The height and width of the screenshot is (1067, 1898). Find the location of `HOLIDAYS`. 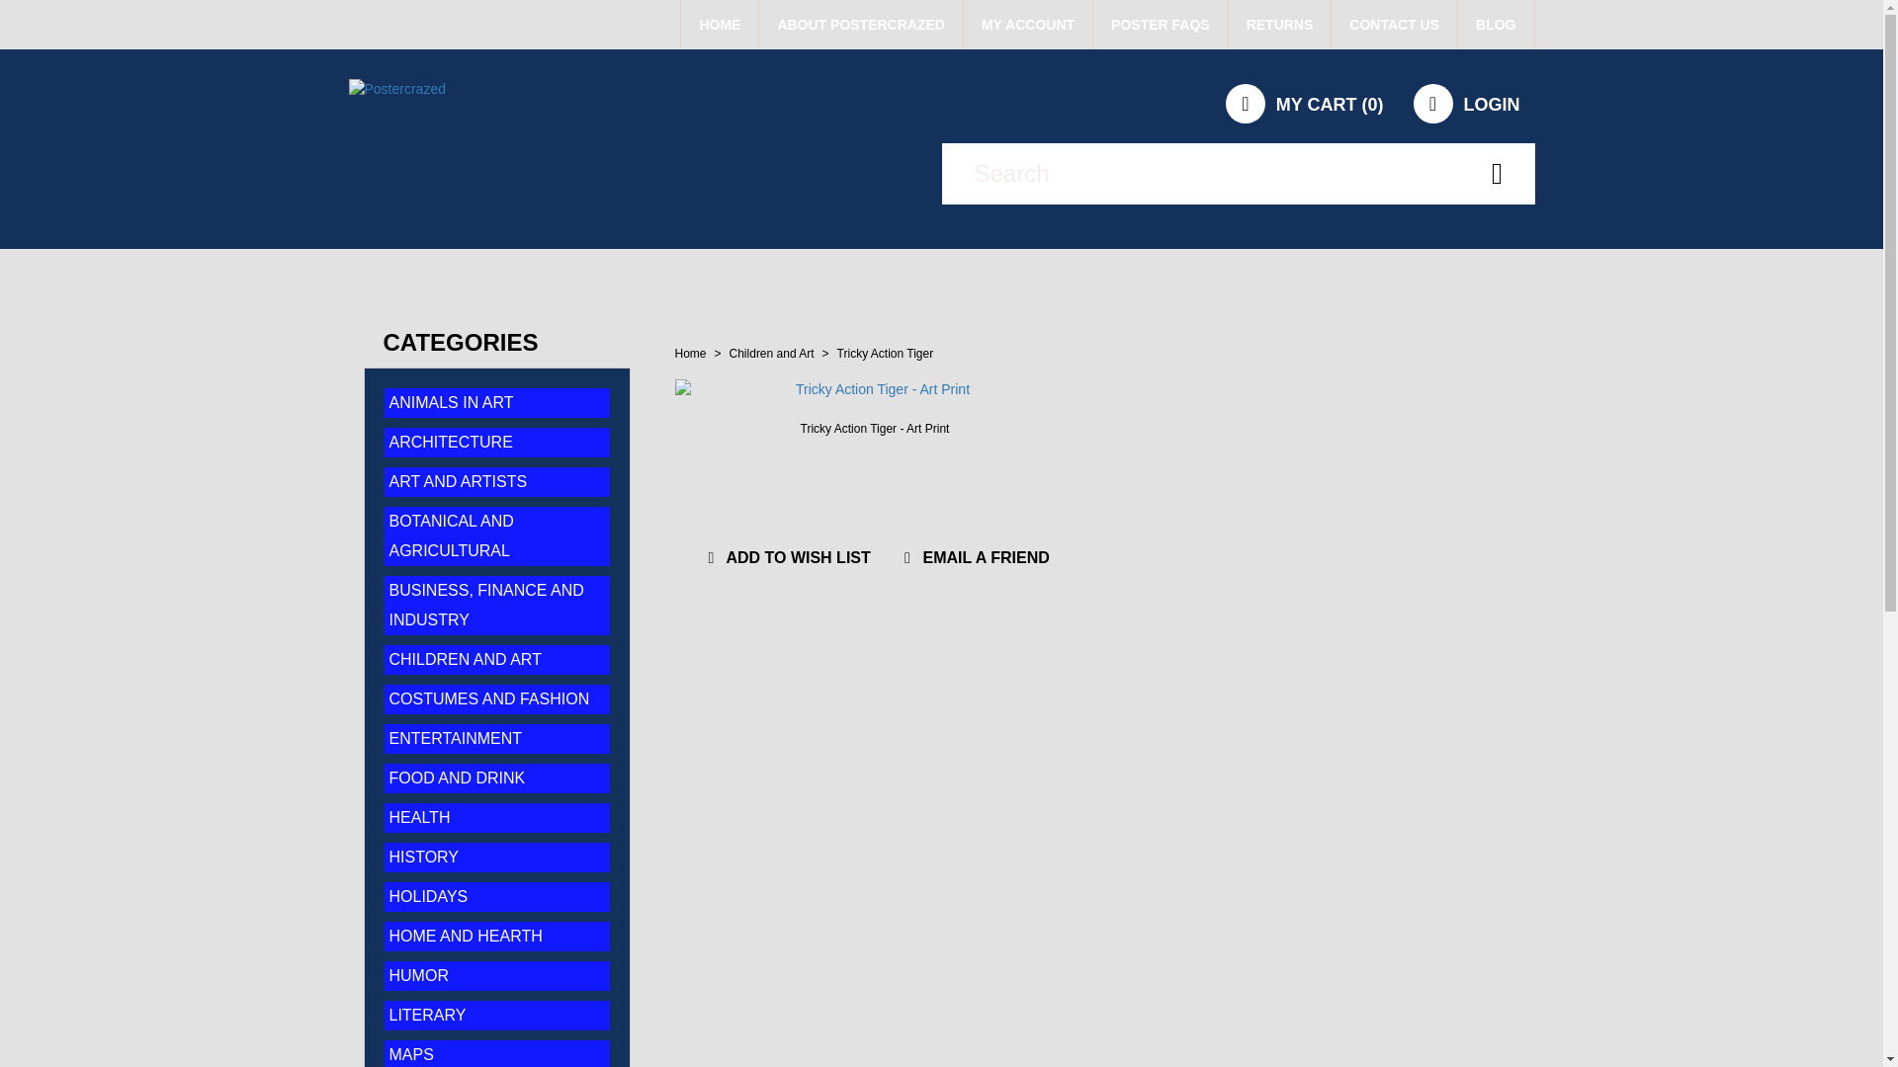

HOLIDAYS is located at coordinates (429, 895).